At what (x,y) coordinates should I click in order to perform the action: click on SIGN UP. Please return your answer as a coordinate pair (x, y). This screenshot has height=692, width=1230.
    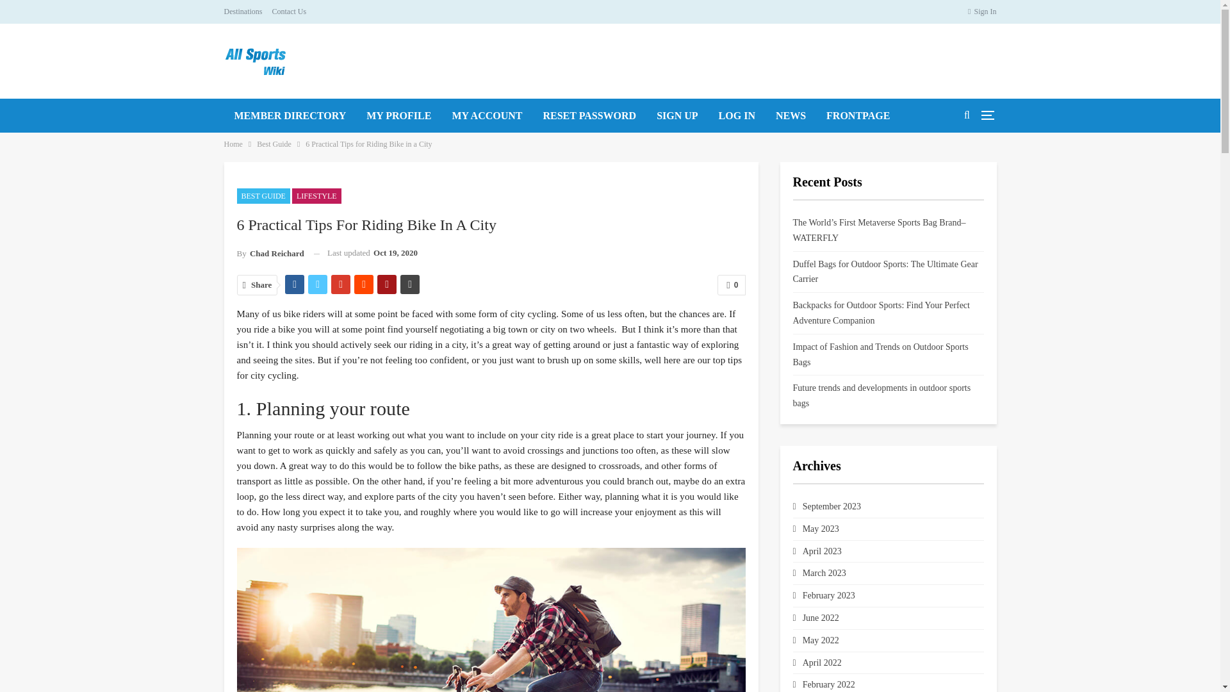
    Looking at the image, I should click on (677, 115).